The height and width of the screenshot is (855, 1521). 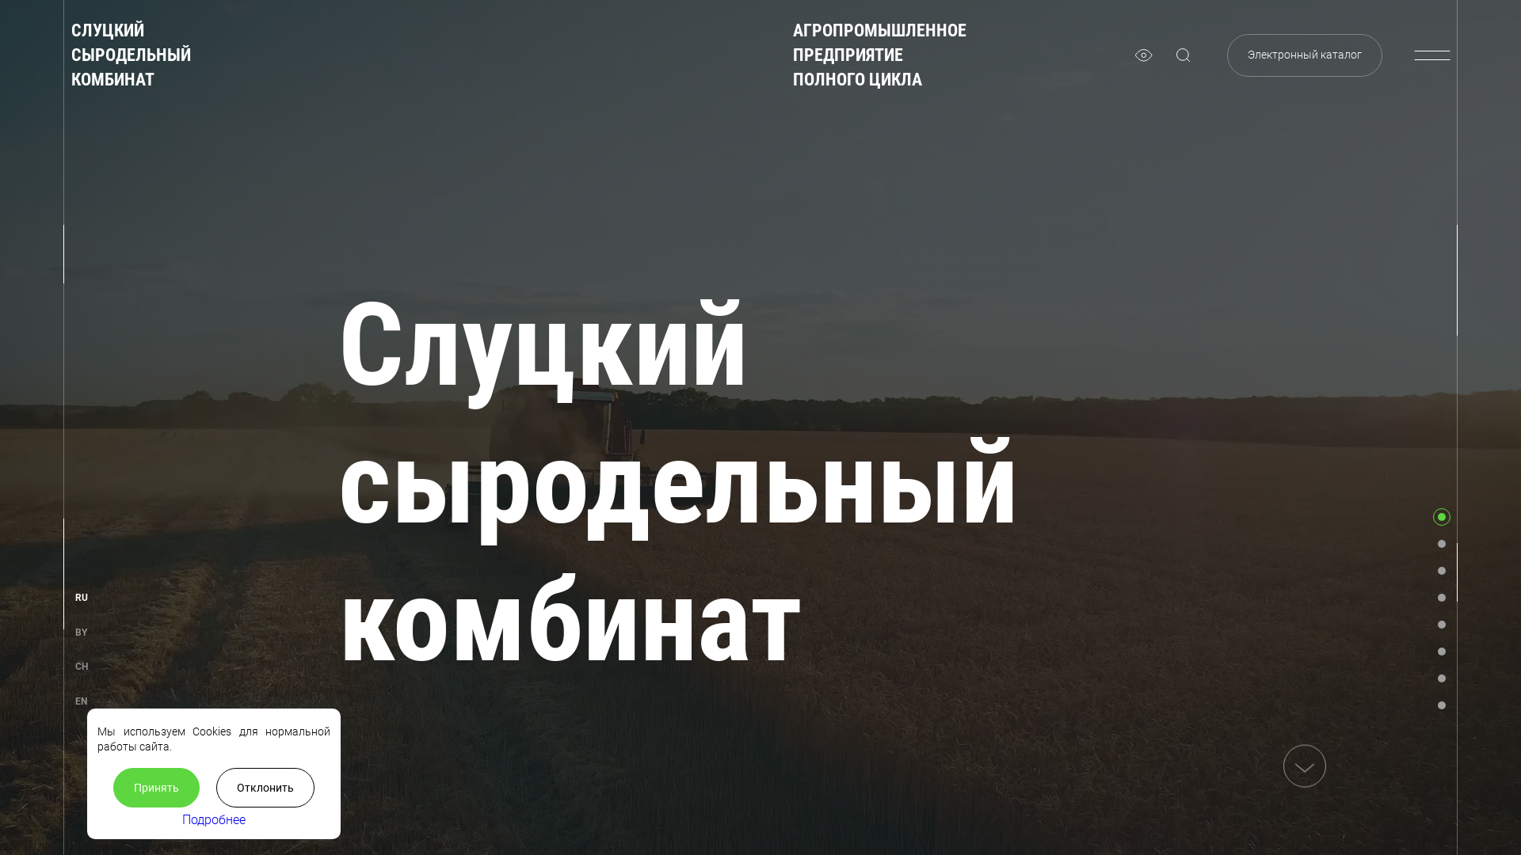 I want to click on EN, so click(x=81, y=701).